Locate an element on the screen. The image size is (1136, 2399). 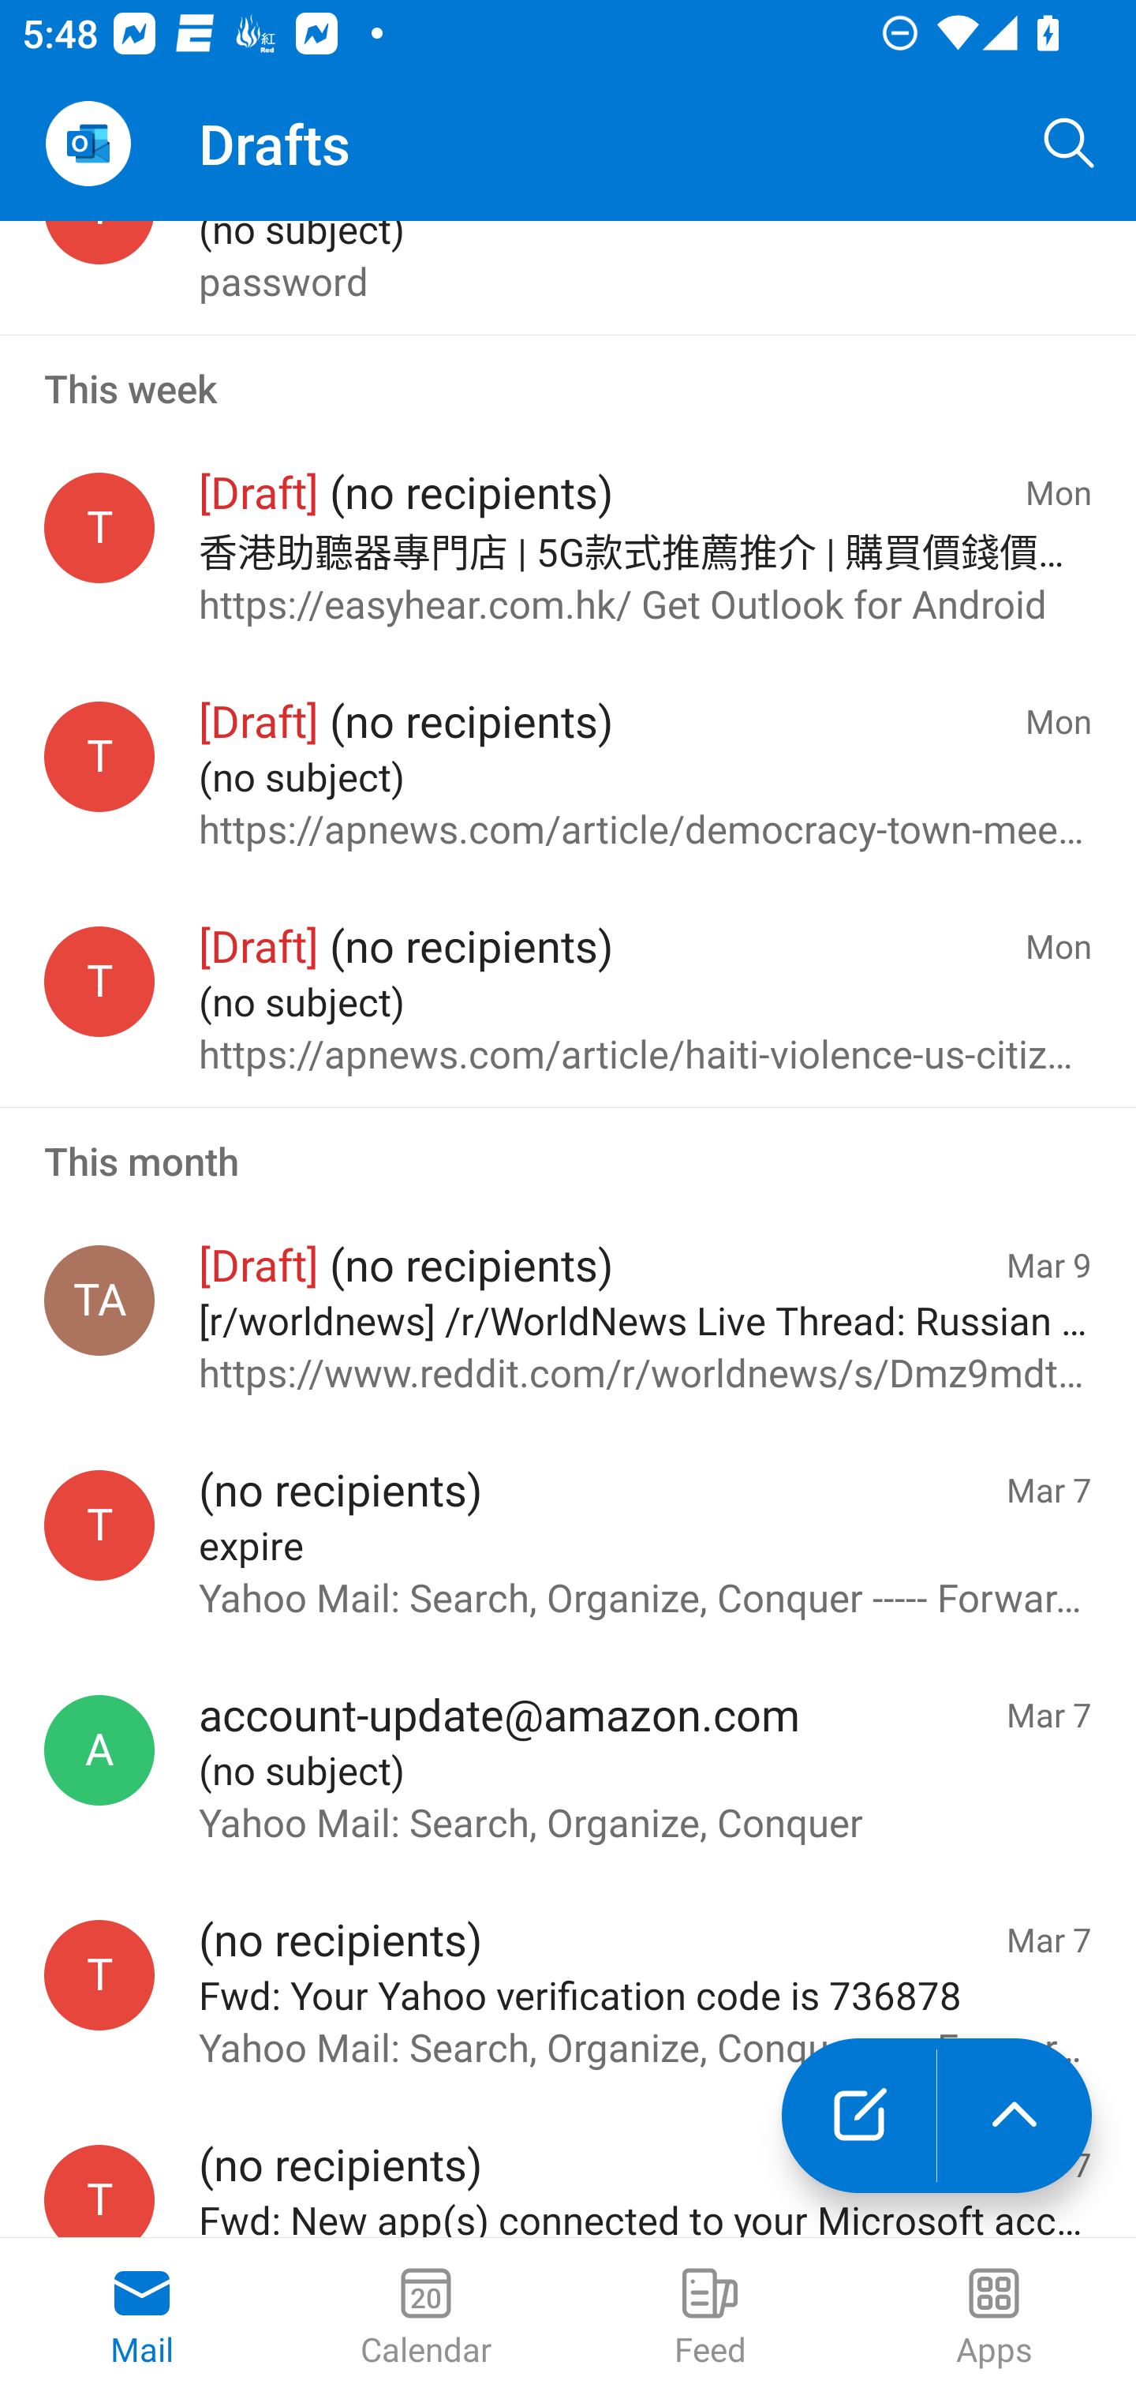
testappium002@outlook.com is located at coordinates (99, 527).